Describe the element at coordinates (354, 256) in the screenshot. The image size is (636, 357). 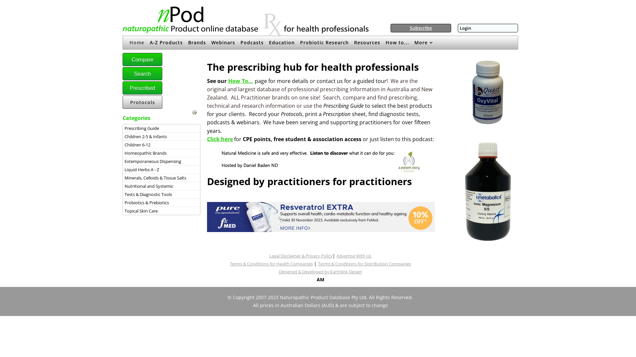
I see `Advertise With Us` at that location.